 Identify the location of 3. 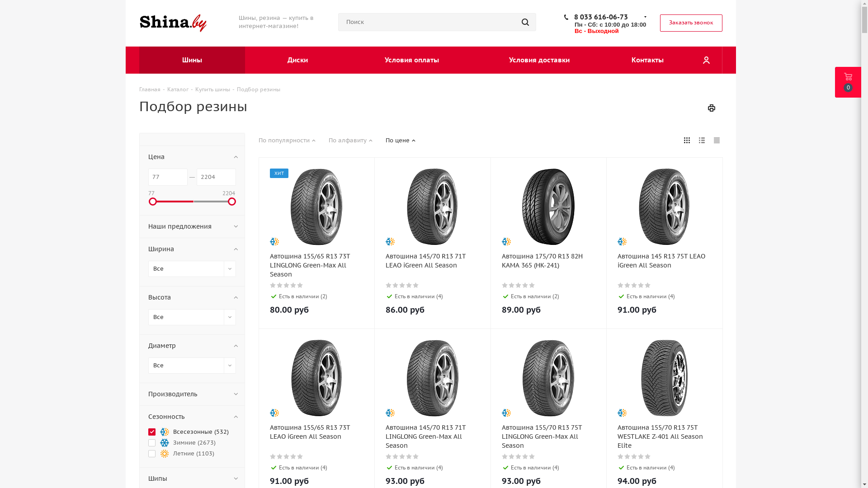
(519, 286).